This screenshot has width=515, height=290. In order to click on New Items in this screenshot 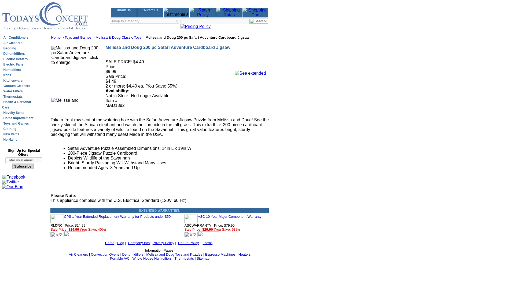, I will do `click(11, 134)`.